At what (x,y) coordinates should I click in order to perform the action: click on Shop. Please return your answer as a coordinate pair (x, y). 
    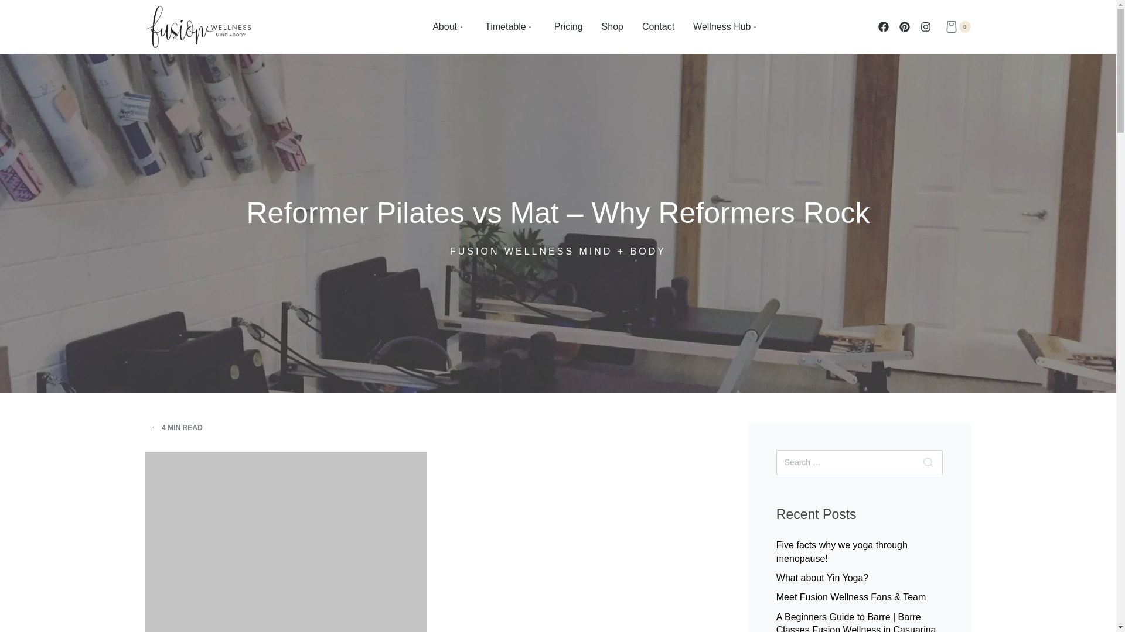
    Looking at the image, I should click on (612, 27).